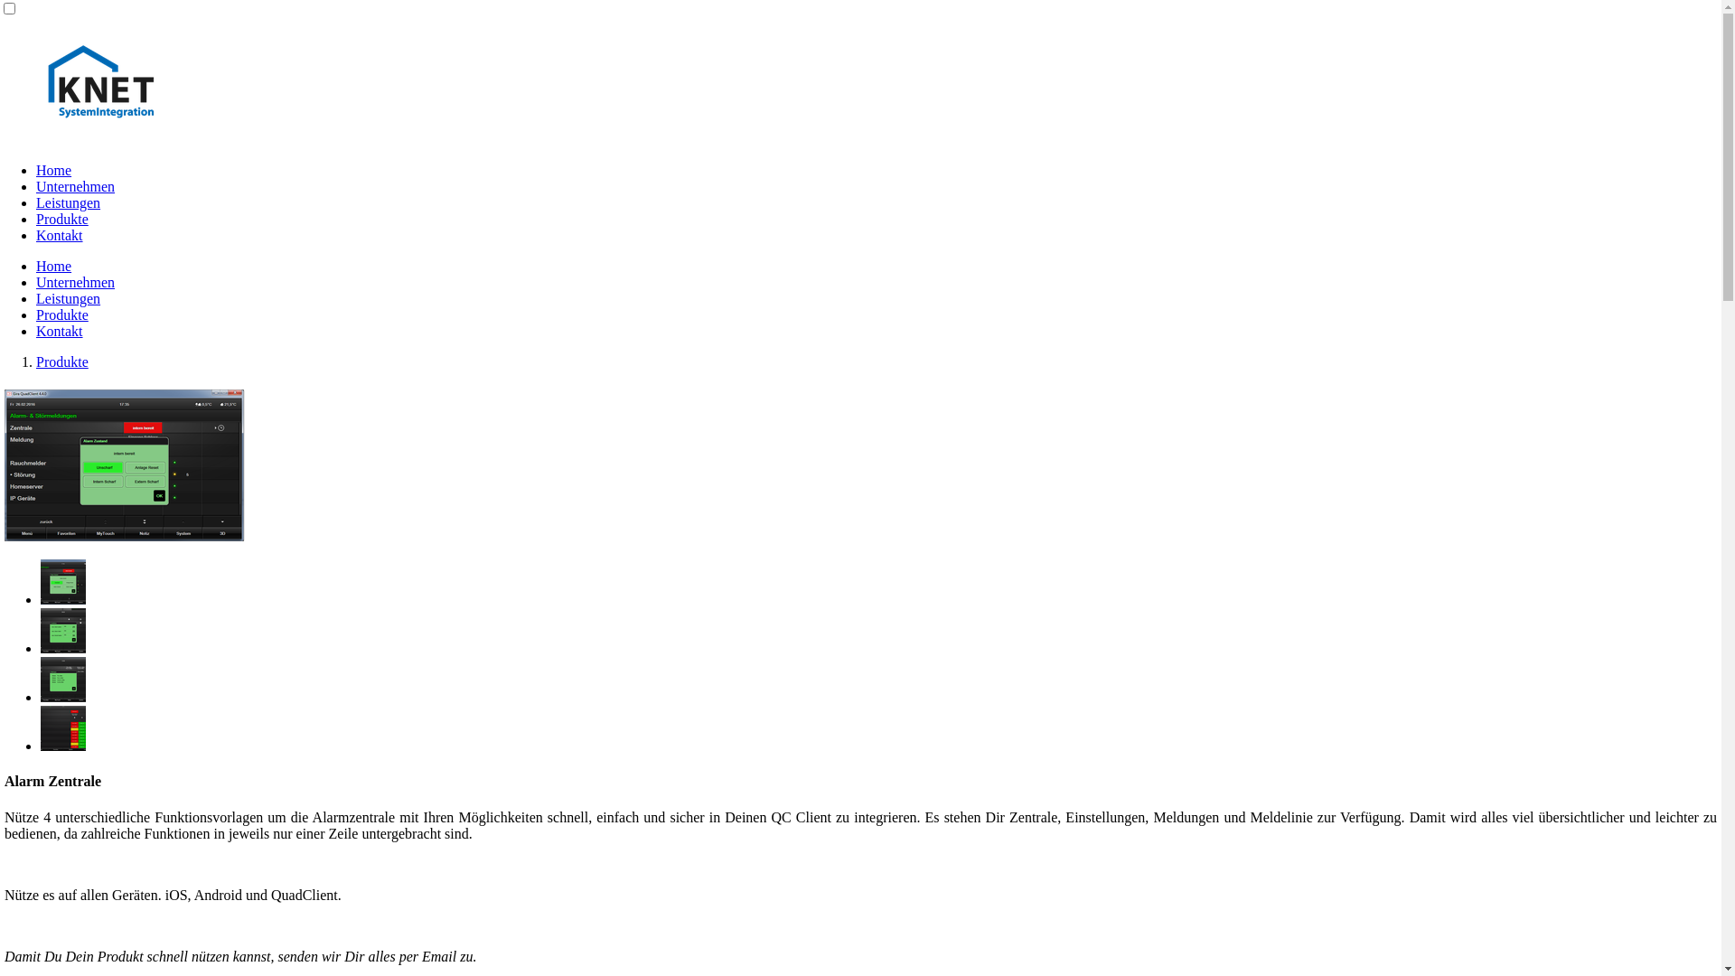 The width and height of the screenshot is (1735, 976). What do you see at coordinates (60, 235) in the screenshot?
I see `Kontakt` at bounding box center [60, 235].